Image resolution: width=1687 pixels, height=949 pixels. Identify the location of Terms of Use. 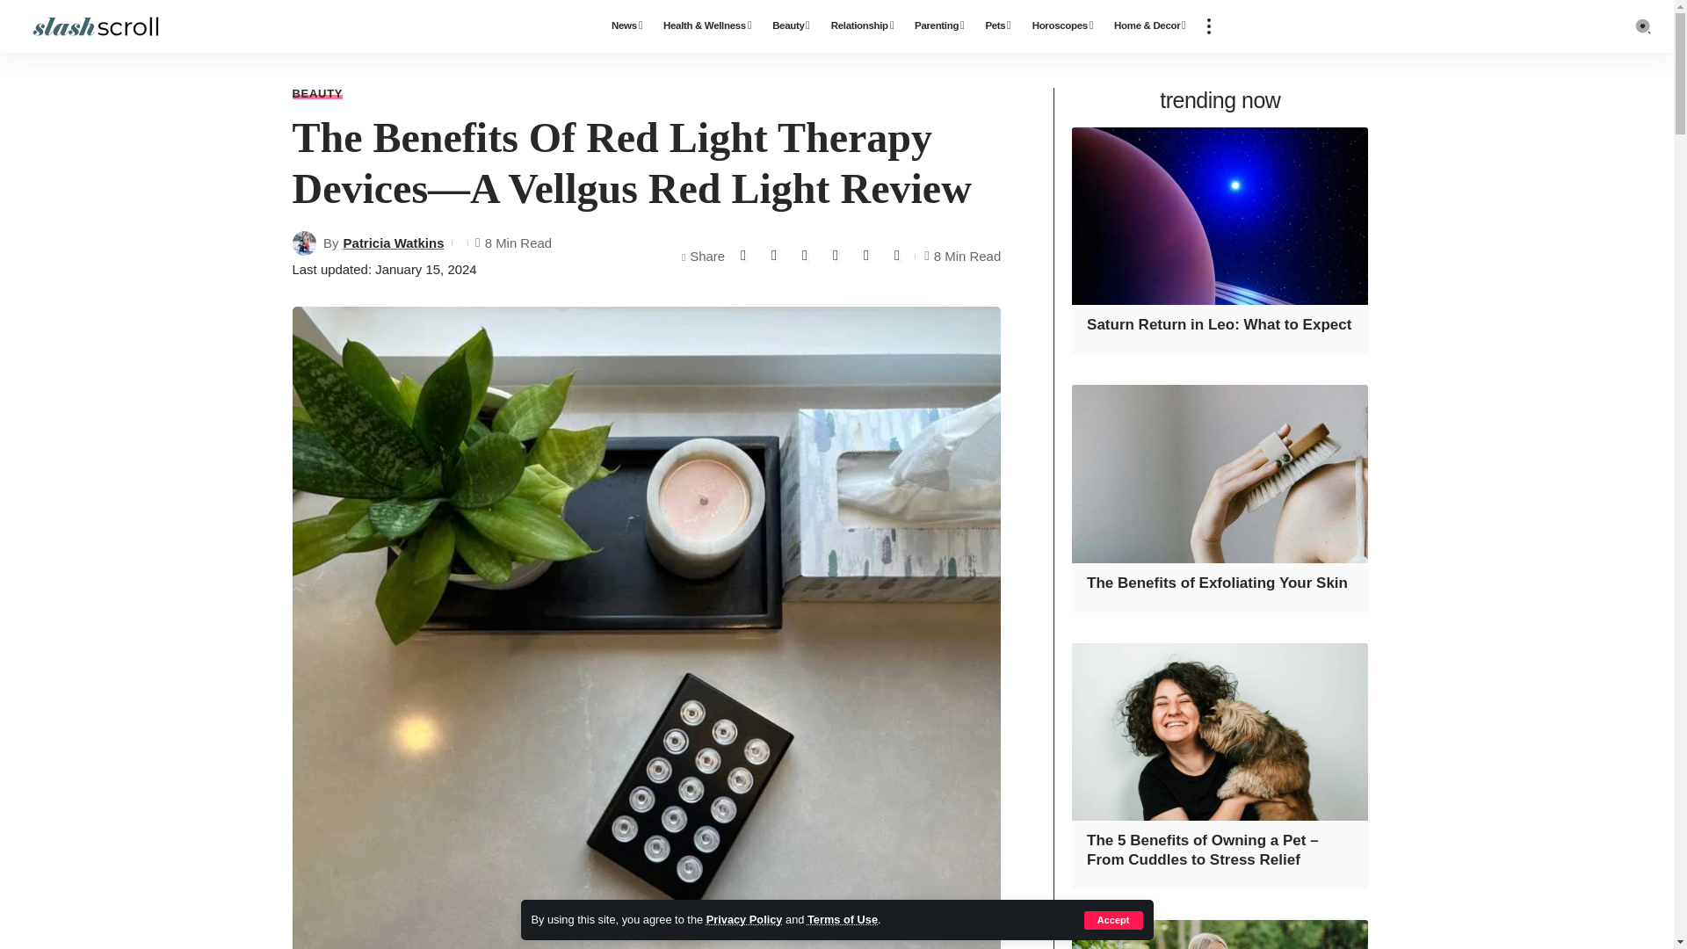
(842, 919).